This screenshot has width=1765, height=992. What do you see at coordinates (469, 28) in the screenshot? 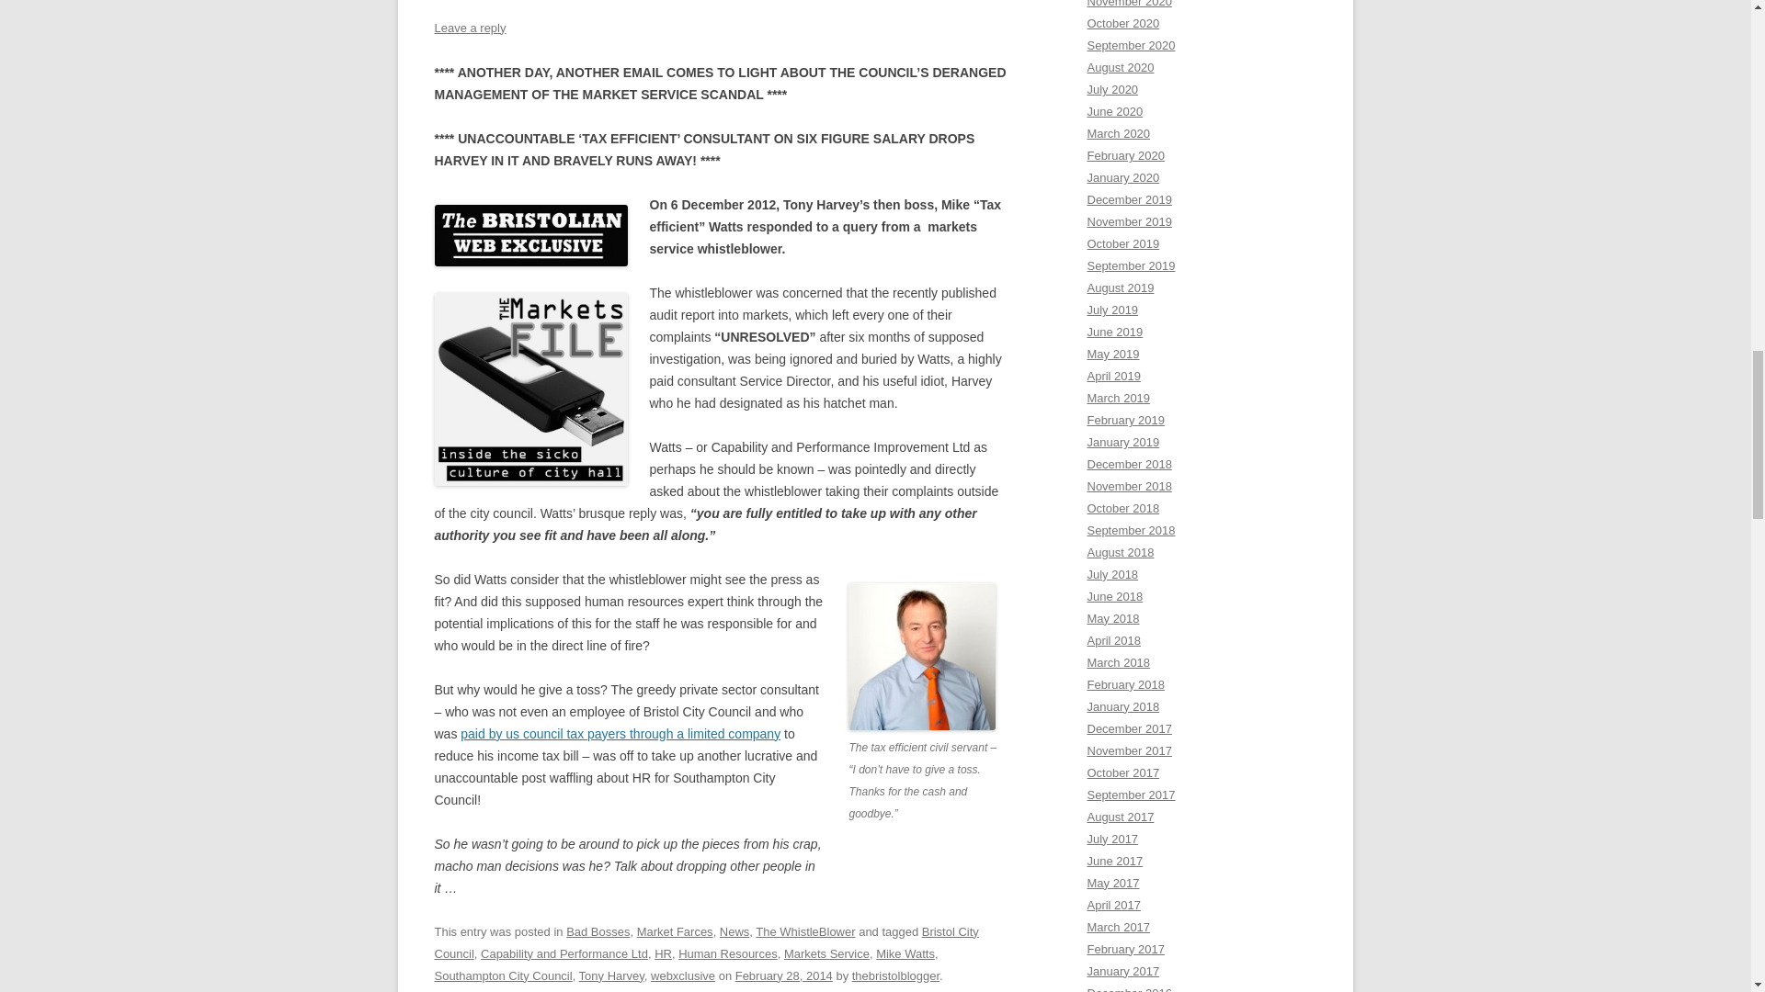
I see `Leave a reply` at bounding box center [469, 28].